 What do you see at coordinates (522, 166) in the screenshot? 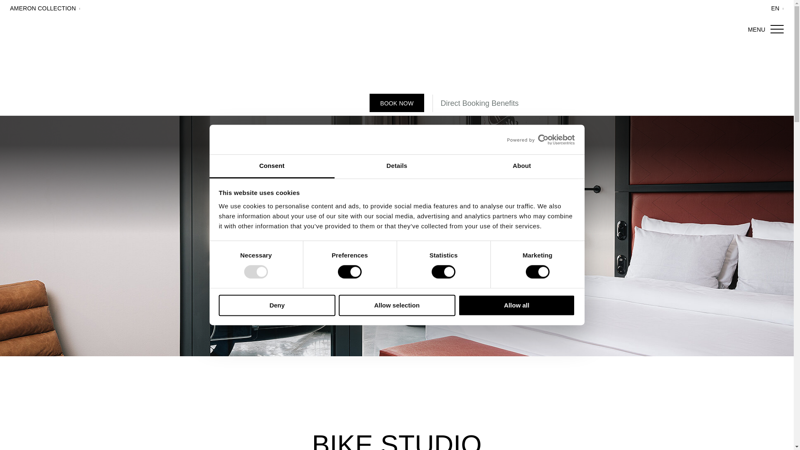
I see `About` at bounding box center [522, 166].